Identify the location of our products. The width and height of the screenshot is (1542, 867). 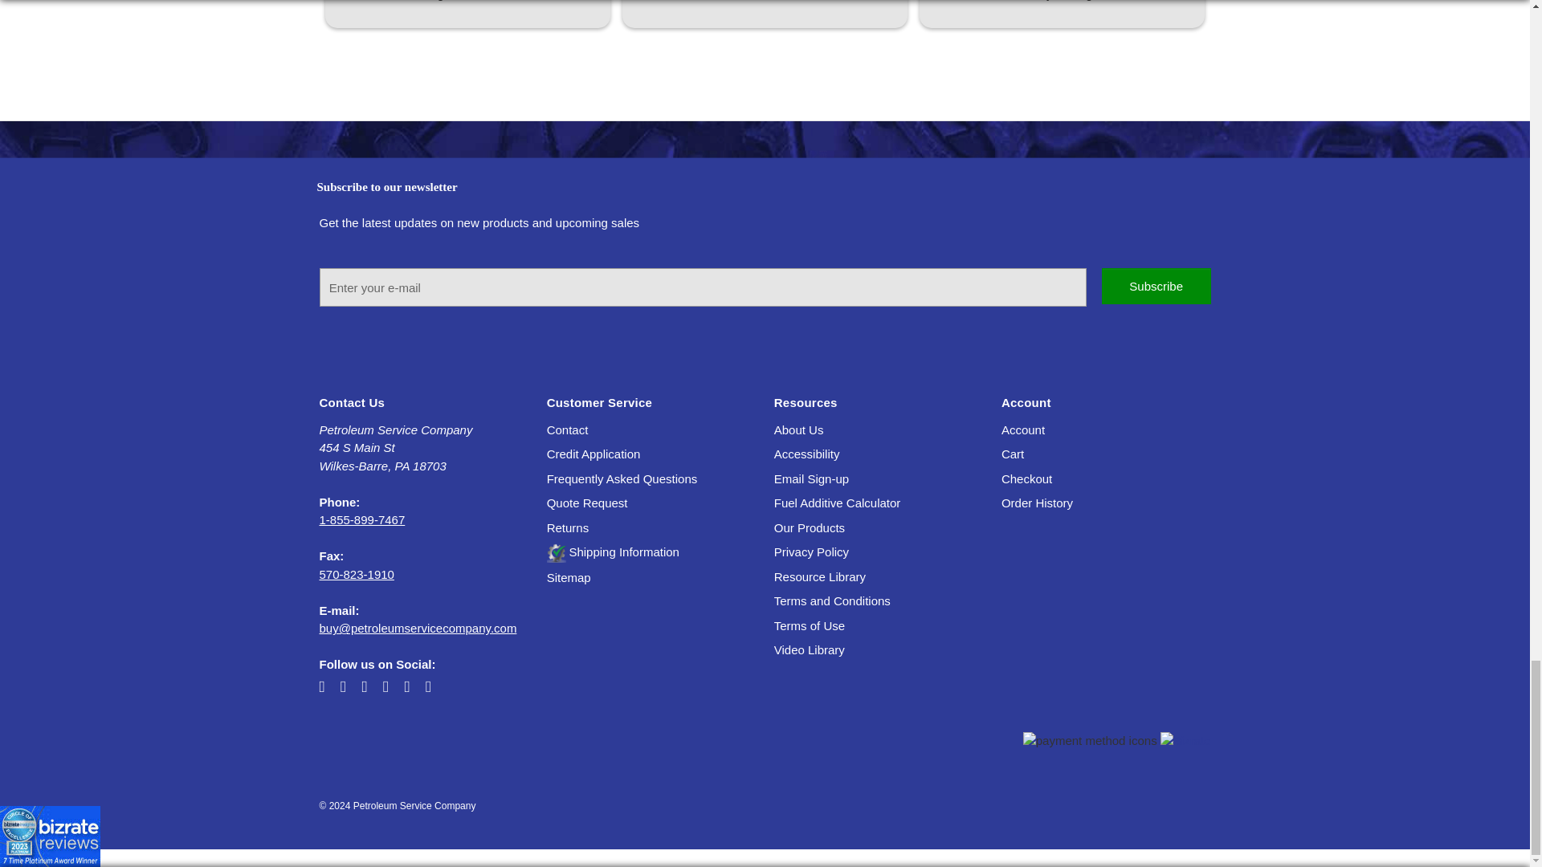
(810, 528).